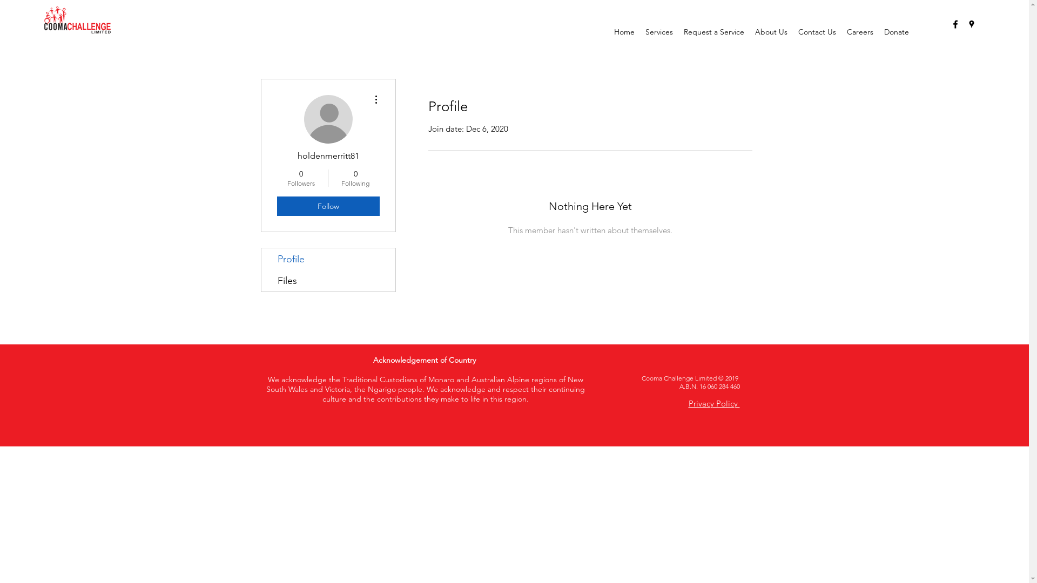 The height and width of the screenshot is (583, 1037). Describe the element at coordinates (624, 32) in the screenshot. I see `Home` at that location.